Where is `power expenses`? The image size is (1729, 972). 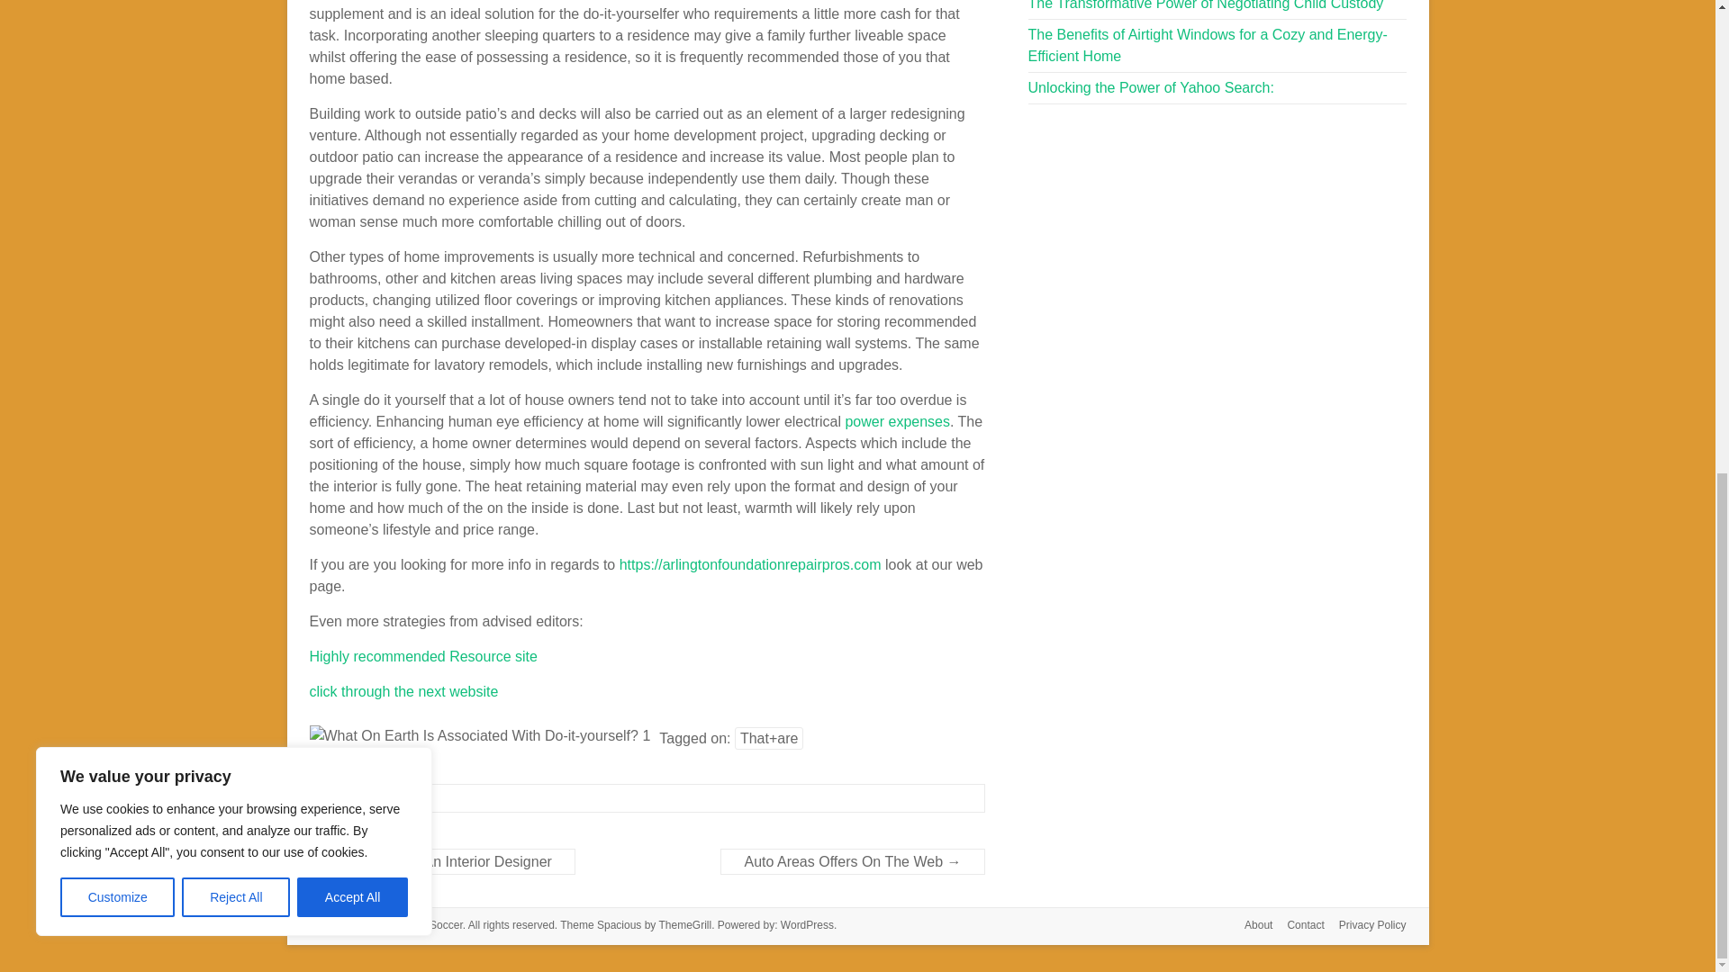
power expenses is located at coordinates (897, 421).